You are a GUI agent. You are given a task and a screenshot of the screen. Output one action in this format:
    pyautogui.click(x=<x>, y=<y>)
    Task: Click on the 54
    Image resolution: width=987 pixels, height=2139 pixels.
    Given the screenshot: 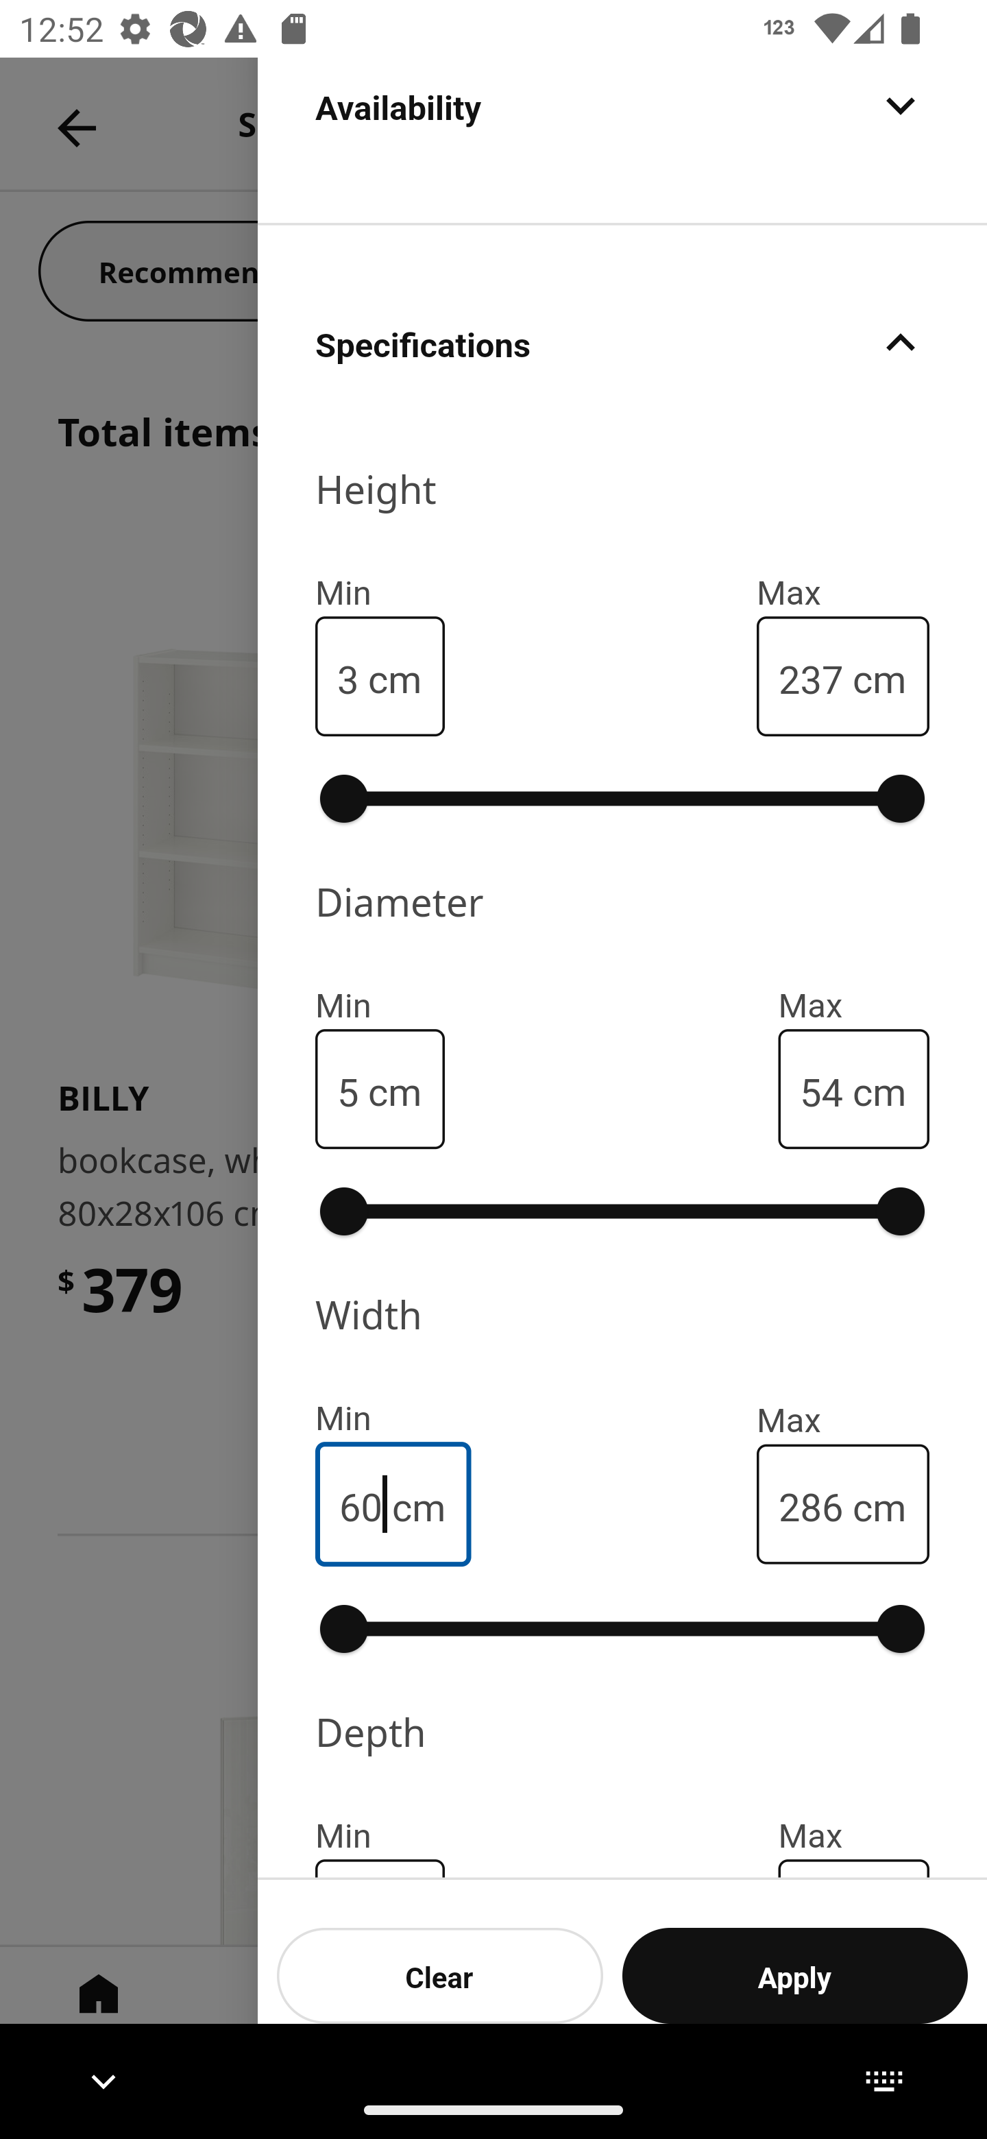 What is the action you would take?
    pyautogui.click(x=821, y=1089)
    